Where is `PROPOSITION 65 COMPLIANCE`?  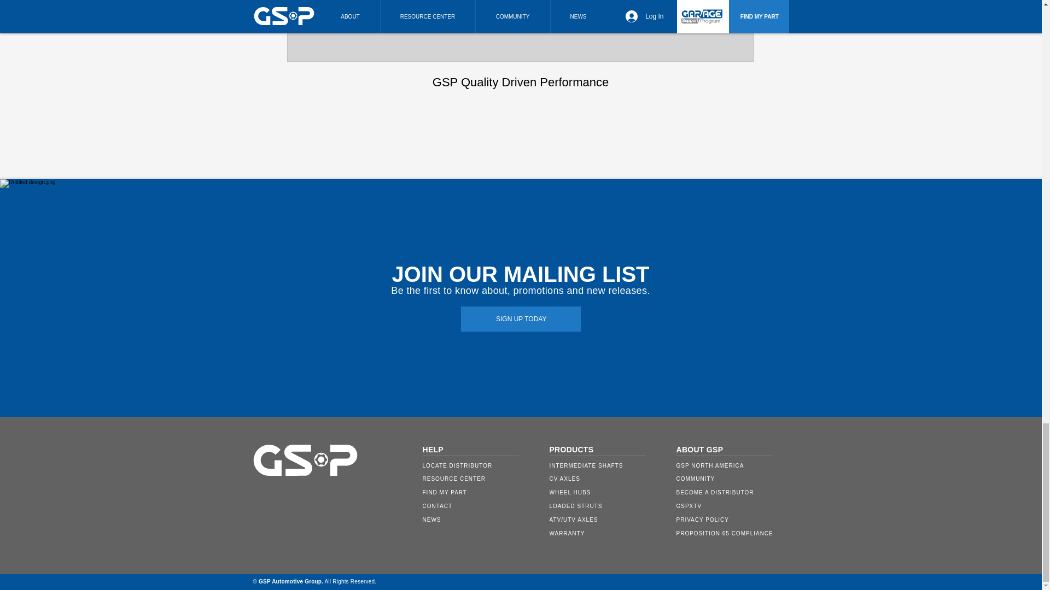
PROPOSITION 65 COMPLIANCE is located at coordinates (520, 47).